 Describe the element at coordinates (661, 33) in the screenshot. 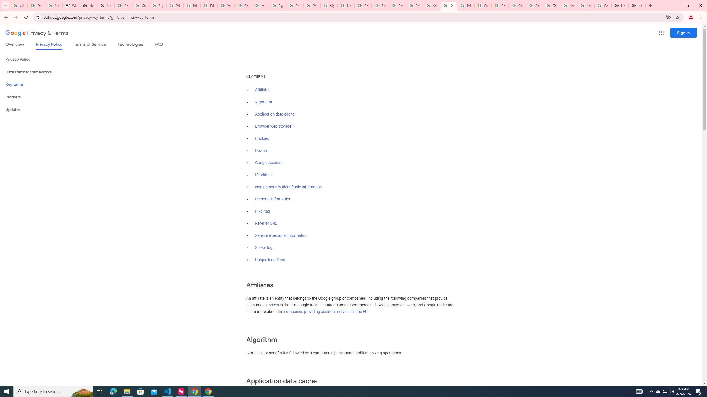

I see `Google apps` at that location.